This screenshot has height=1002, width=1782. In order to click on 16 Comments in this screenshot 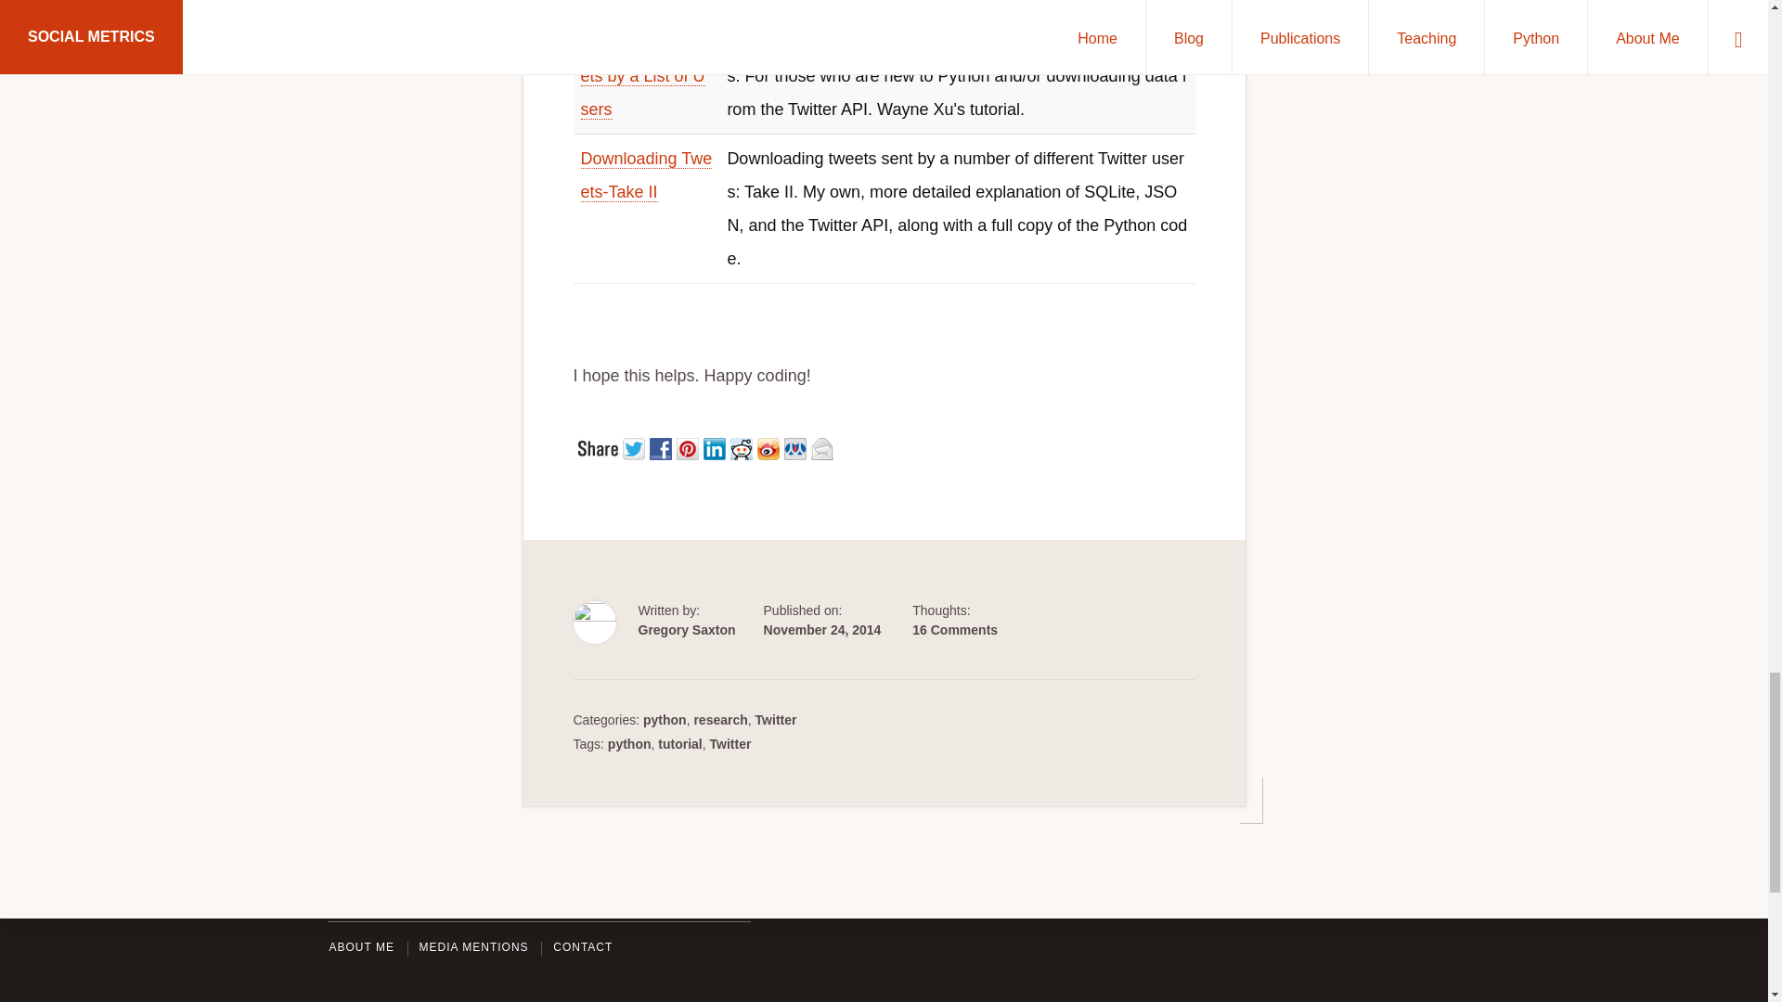, I will do `click(955, 629)`.